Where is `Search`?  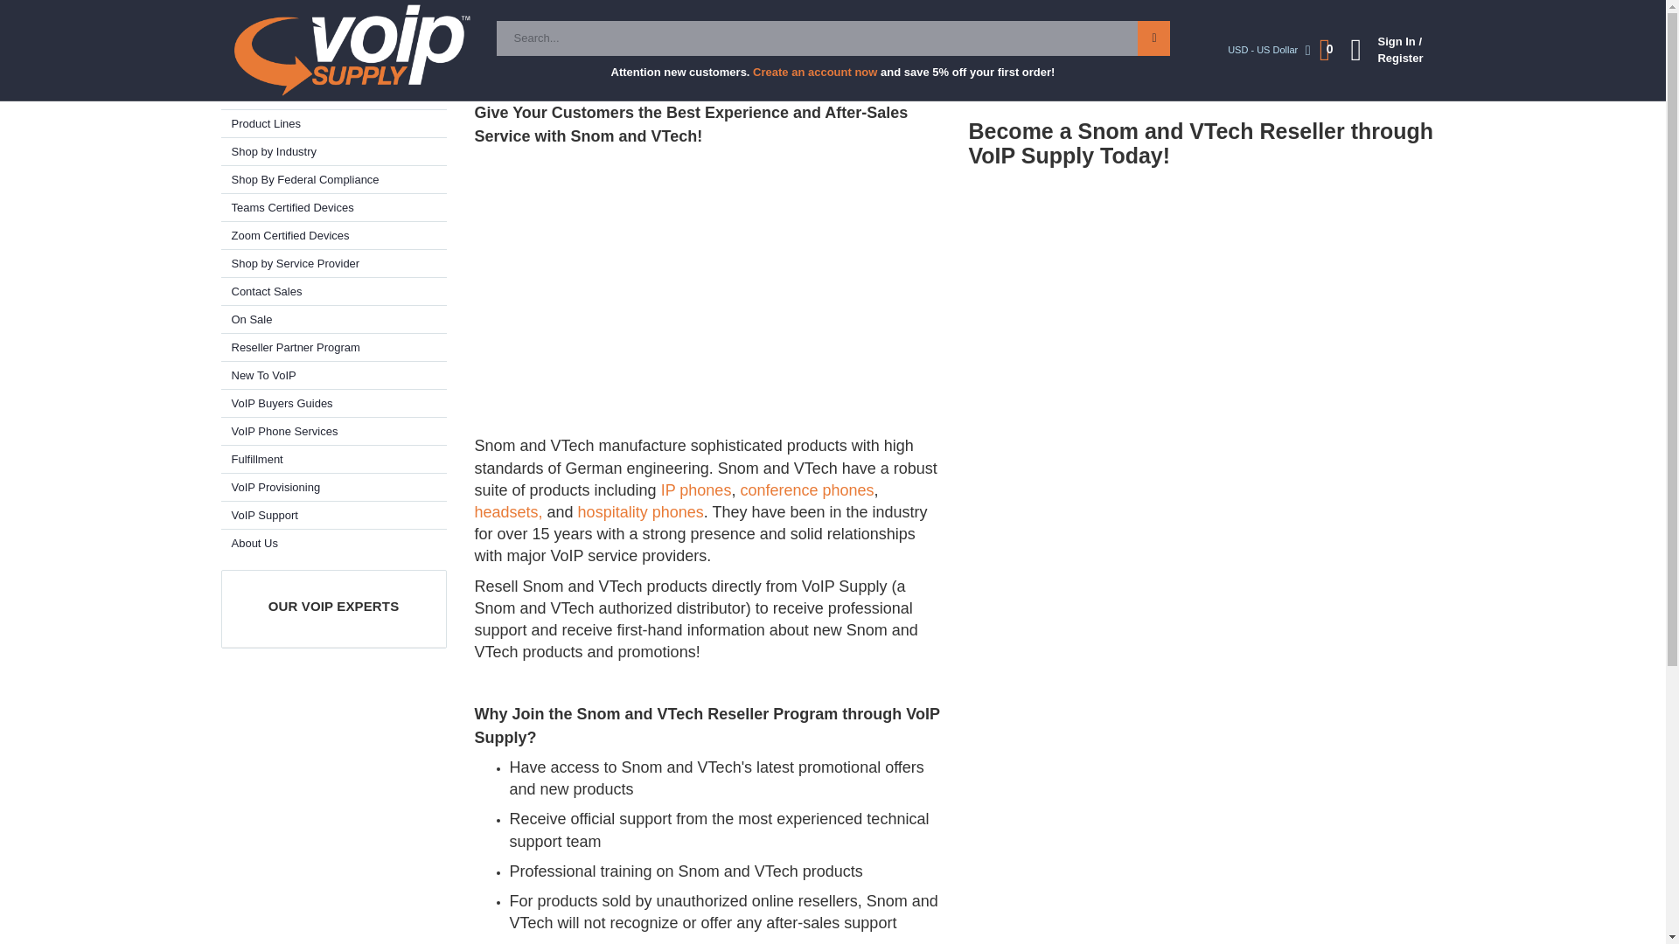 Search is located at coordinates (1153, 38).